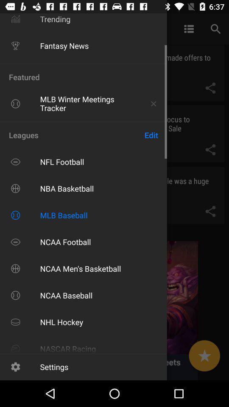  What do you see at coordinates (210, 150) in the screenshot?
I see `select the share icon` at bounding box center [210, 150].